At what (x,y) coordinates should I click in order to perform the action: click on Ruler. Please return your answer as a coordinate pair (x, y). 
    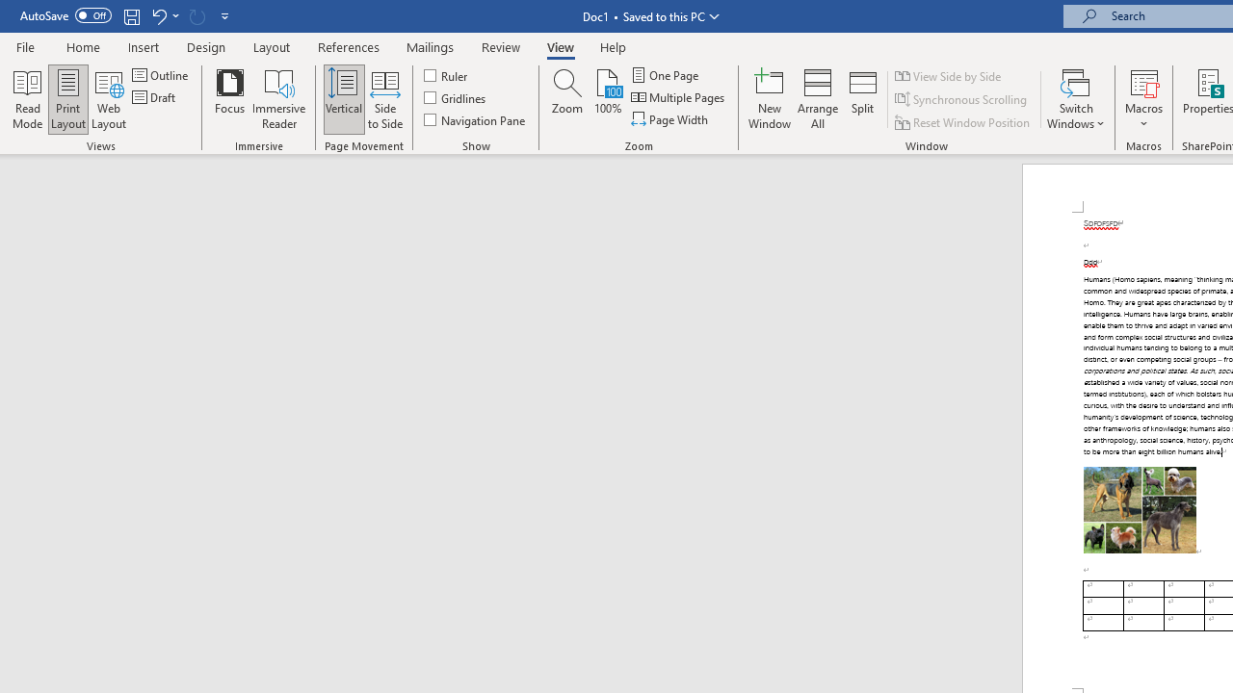
    Looking at the image, I should click on (447, 75).